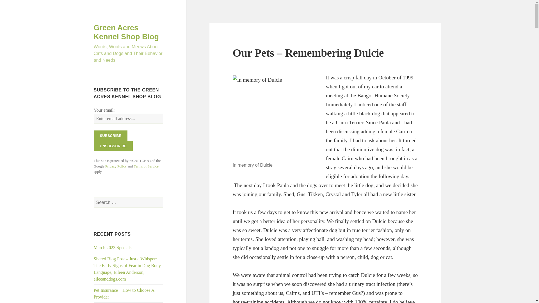 Image resolution: width=539 pixels, height=303 pixels. Describe the element at coordinates (129, 118) in the screenshot. I see `Enter email address...` at that location.